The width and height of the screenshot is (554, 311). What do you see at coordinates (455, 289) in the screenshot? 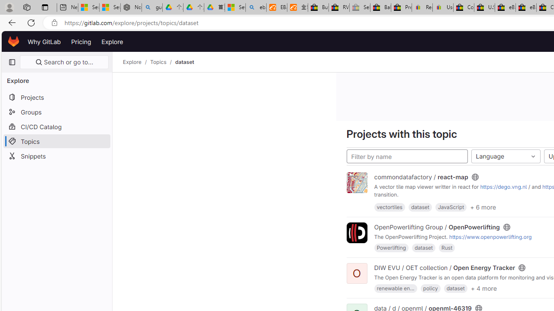
I see `dataset` at bounding box center [455, 289].